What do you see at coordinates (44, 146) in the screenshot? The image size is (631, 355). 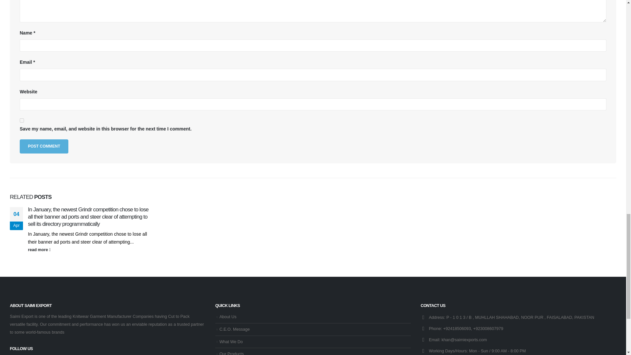 I see `Post Comment` at bounding box center [44, 146].